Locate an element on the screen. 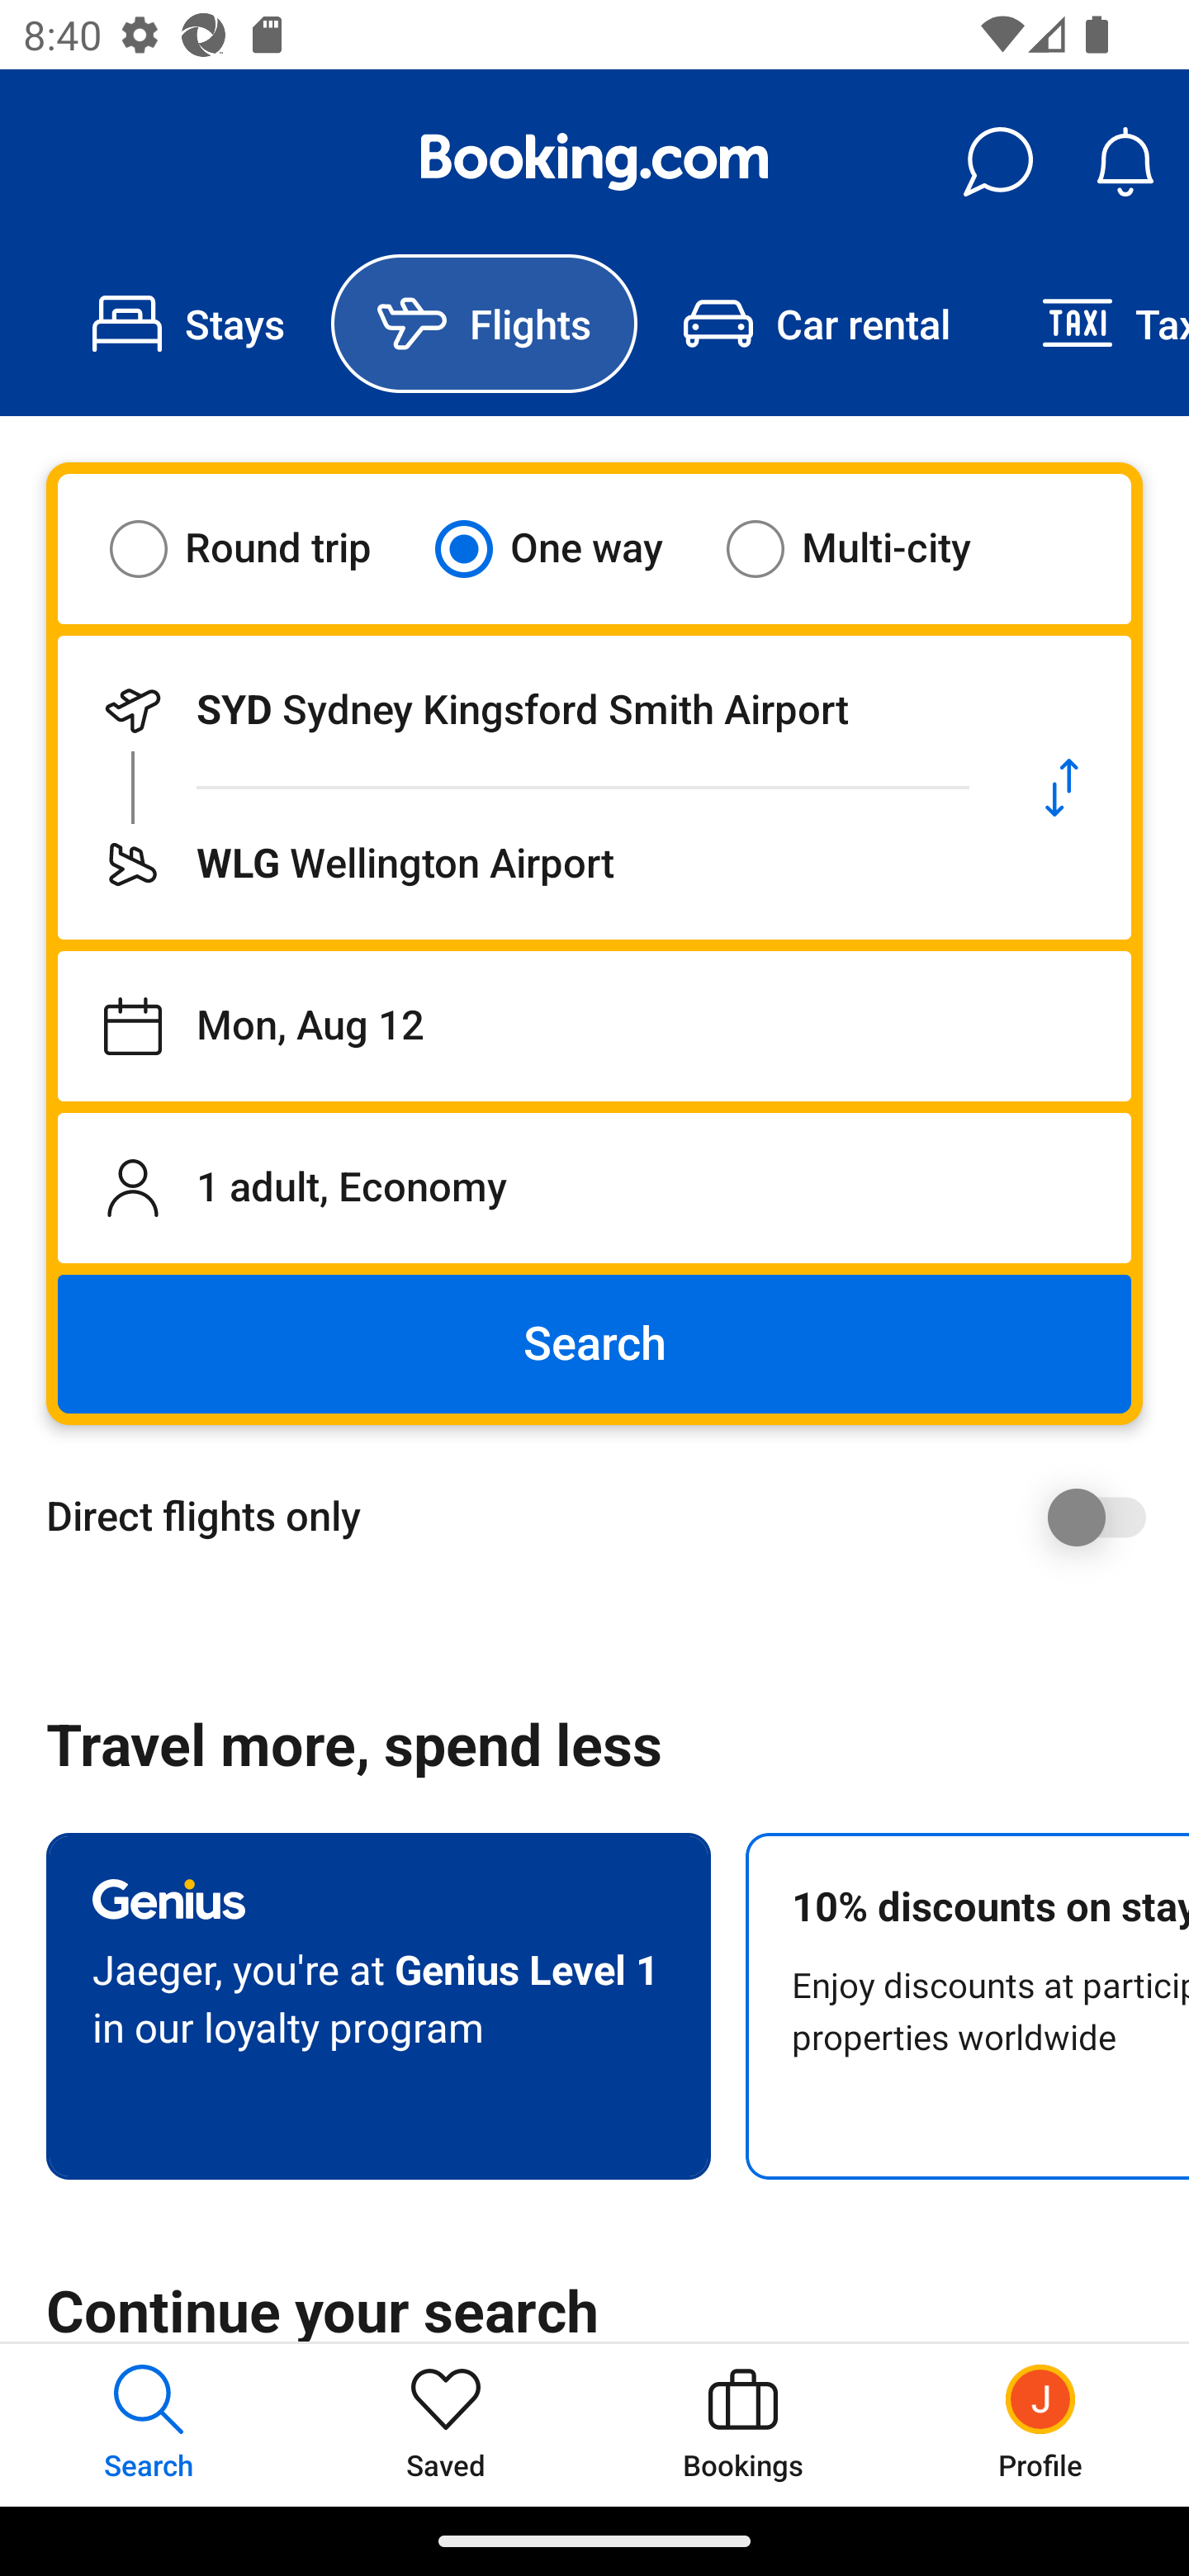 The image size is (1189, 2576). Flights is located at coordinates (484, 324).